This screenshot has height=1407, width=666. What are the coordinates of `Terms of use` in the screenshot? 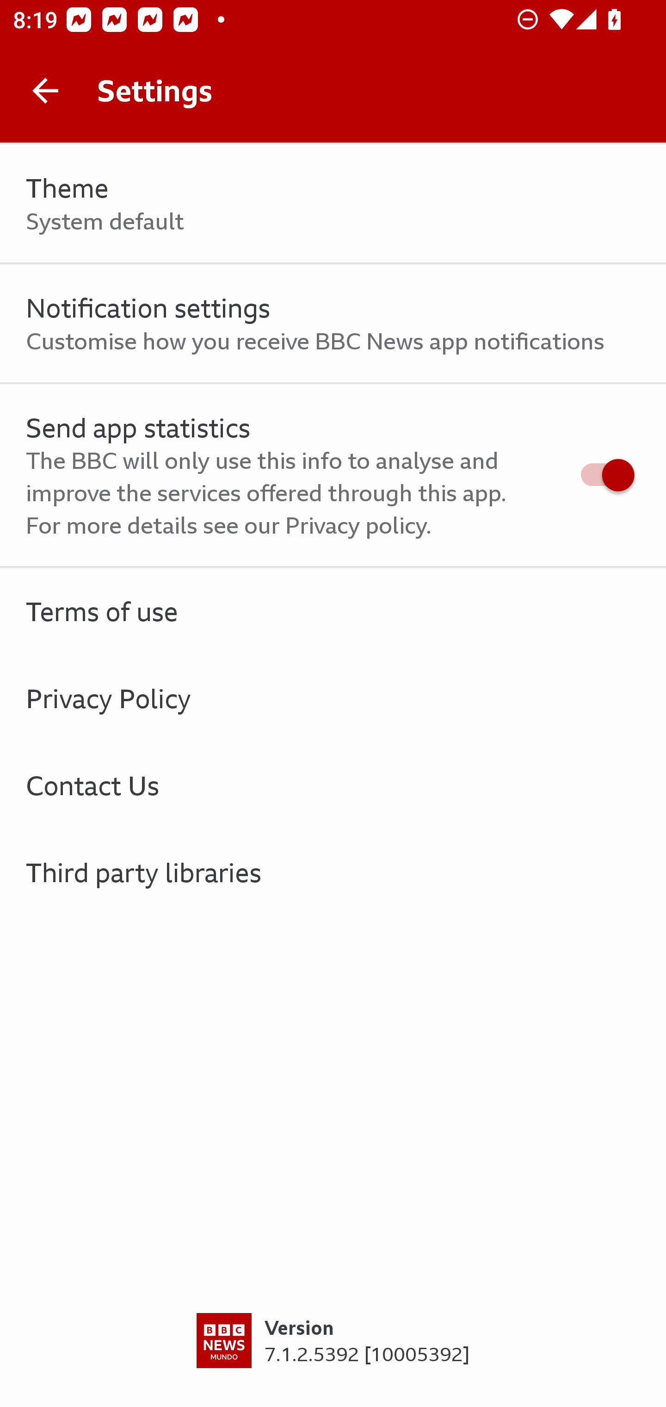 It's located at (333, 611).